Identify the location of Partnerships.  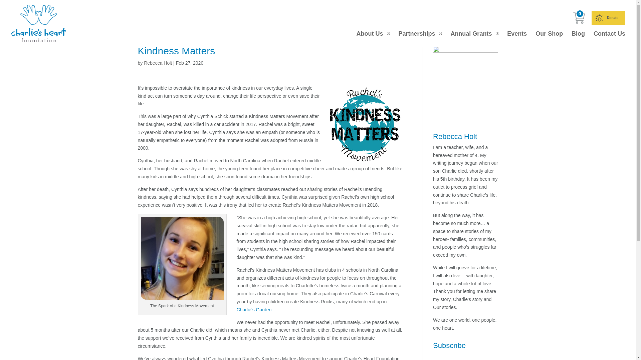
(420, 39).